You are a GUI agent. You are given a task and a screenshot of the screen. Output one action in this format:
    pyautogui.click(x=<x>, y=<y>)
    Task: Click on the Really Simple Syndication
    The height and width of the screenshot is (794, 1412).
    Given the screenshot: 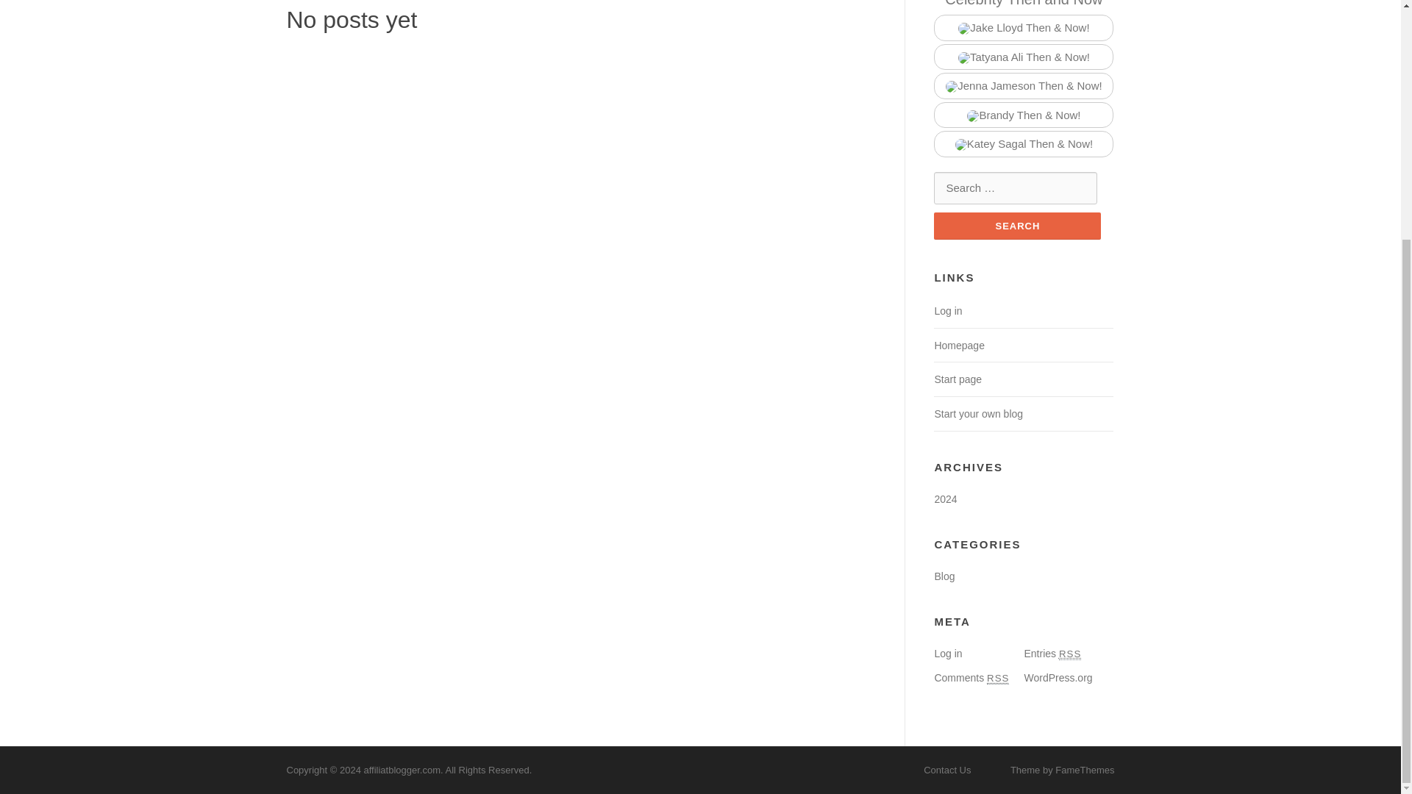 What is the action you would take?
    pyautogui.click(x=998, y=678)
    